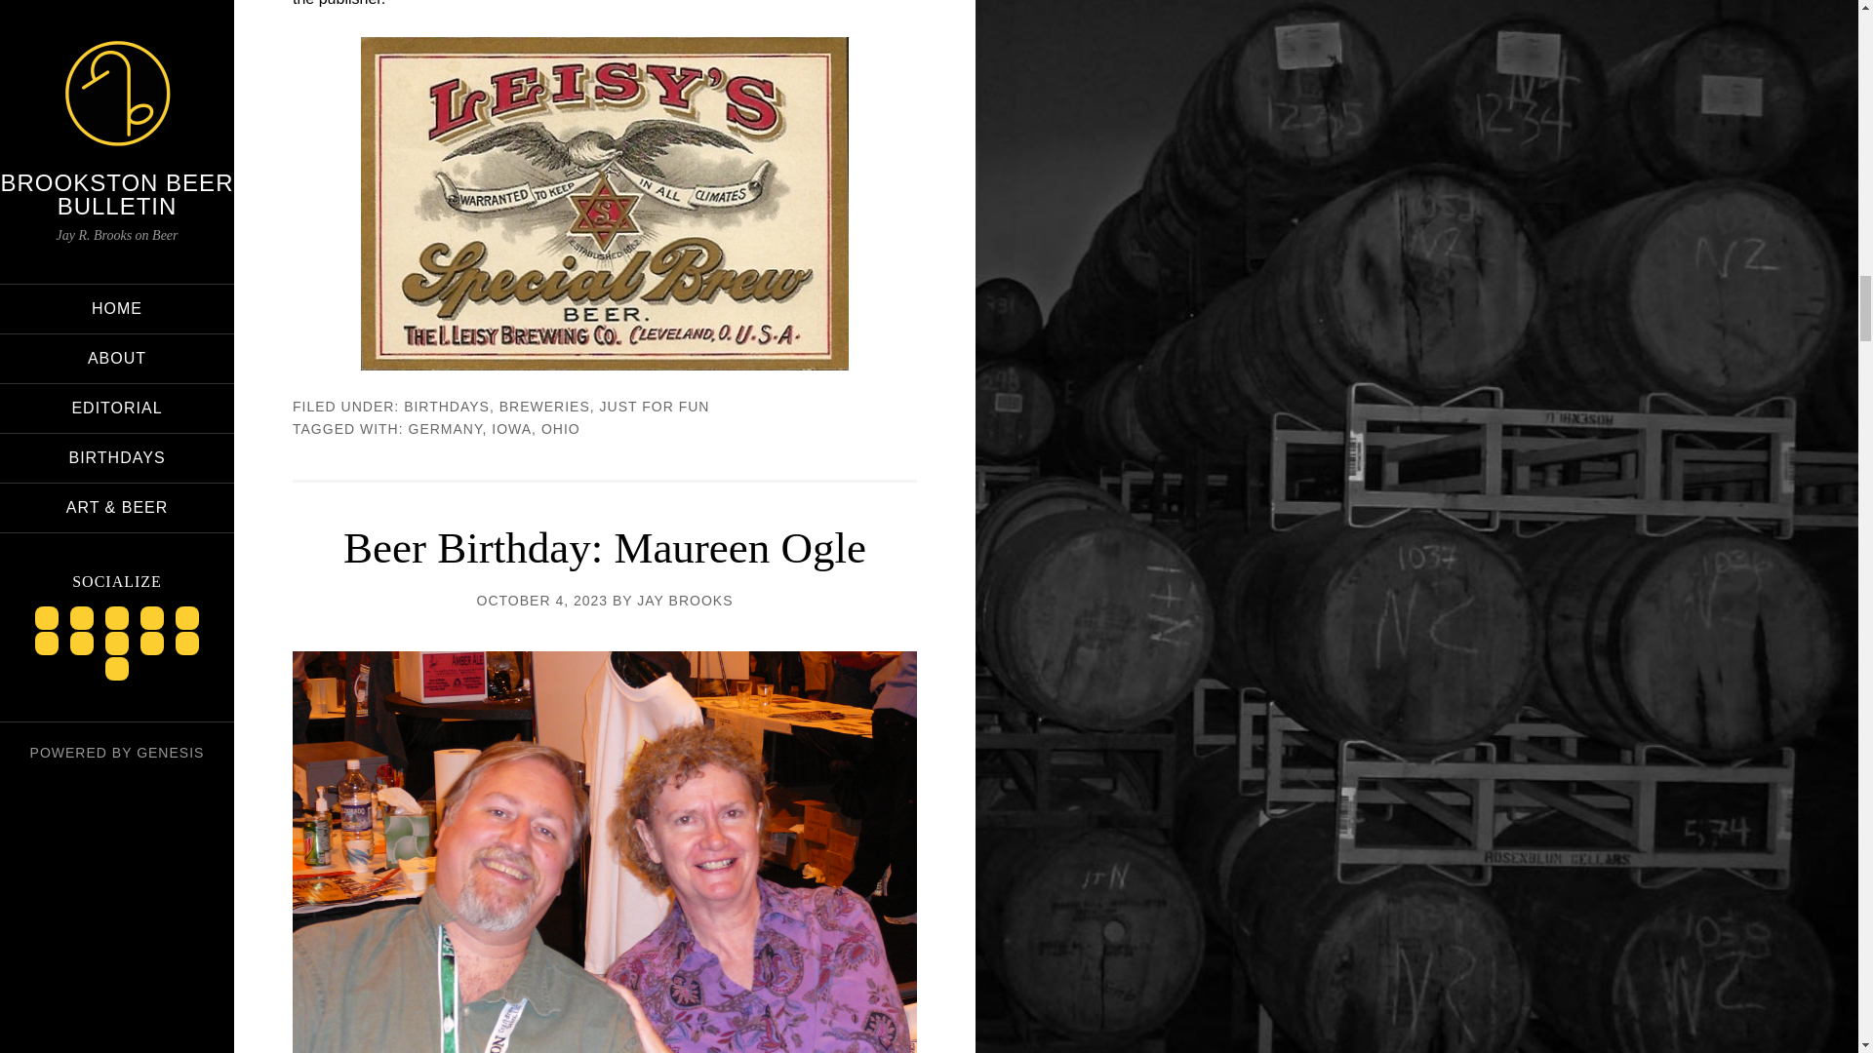 The width and height of the screenshot is (1873, 1053). What do you see at coordinates (684, 601) in the screenshot?
I see `JAY BROOKS` at bounding box center [684, 601].